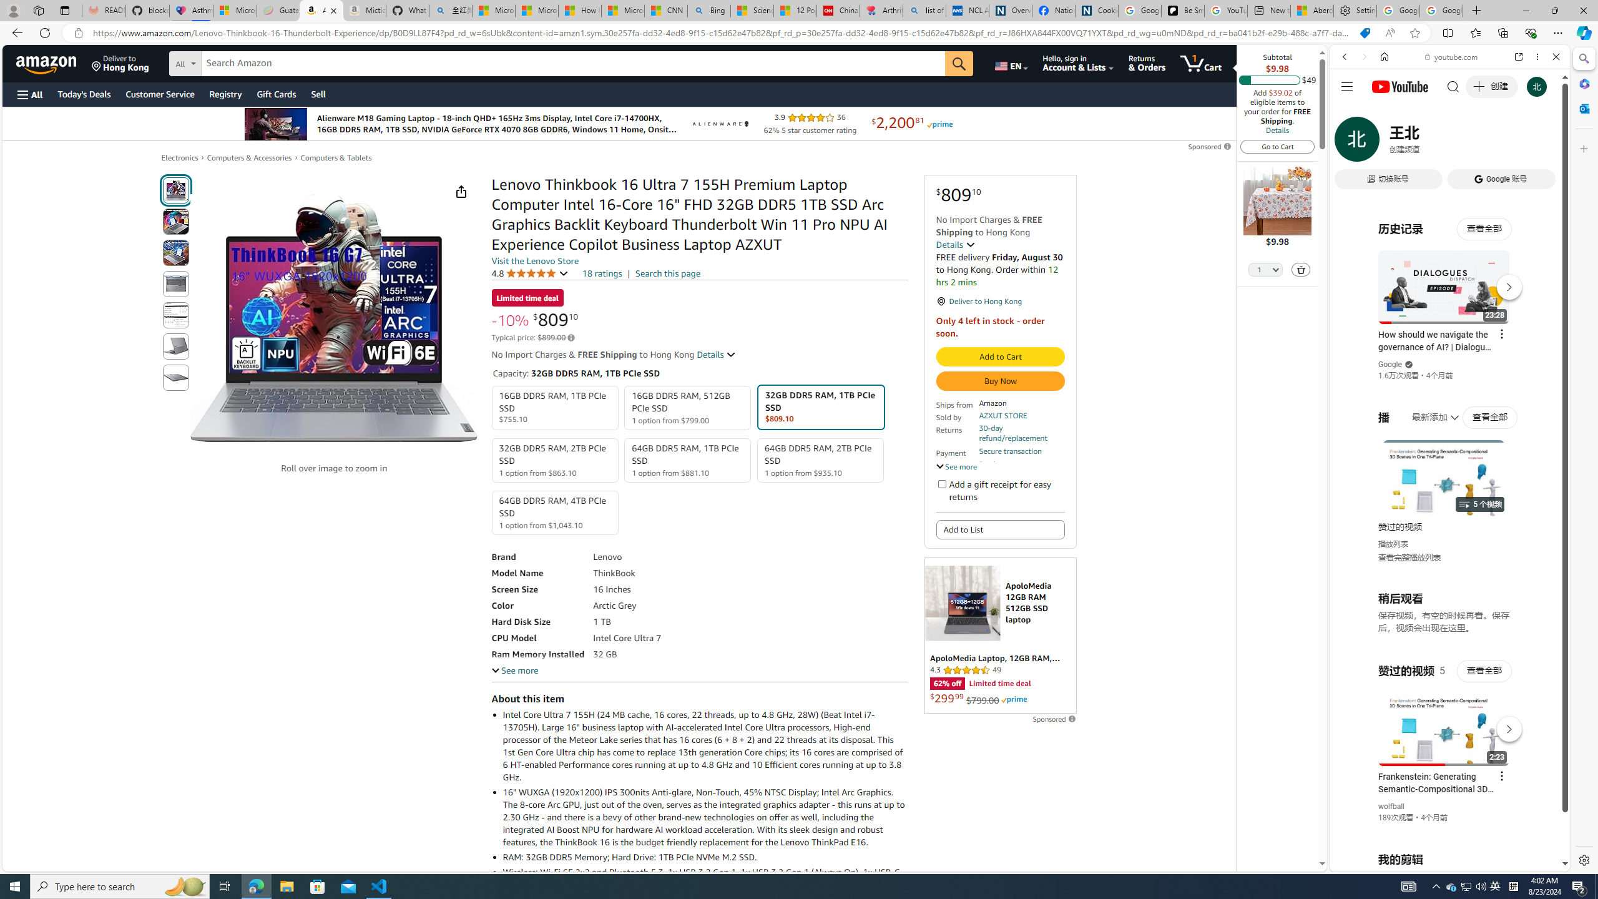 Image resolution: width=1598 pixels, height=899 pixels. What do you see at coordinates (820, 407) in the screenshot?
I see `32GB DDR5 RAM, 1TB PCIe SSD $809.10` at bounding box center [820, 407].